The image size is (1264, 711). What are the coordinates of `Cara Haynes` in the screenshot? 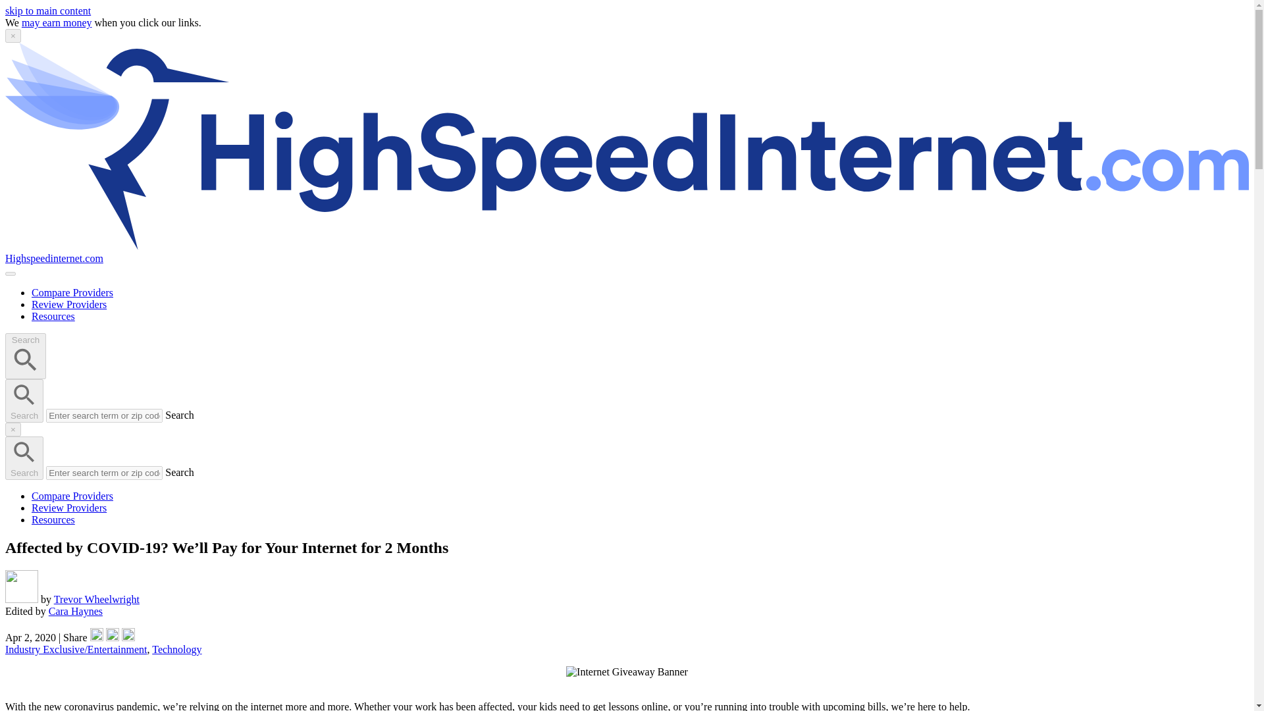 It's located at (75, 611).